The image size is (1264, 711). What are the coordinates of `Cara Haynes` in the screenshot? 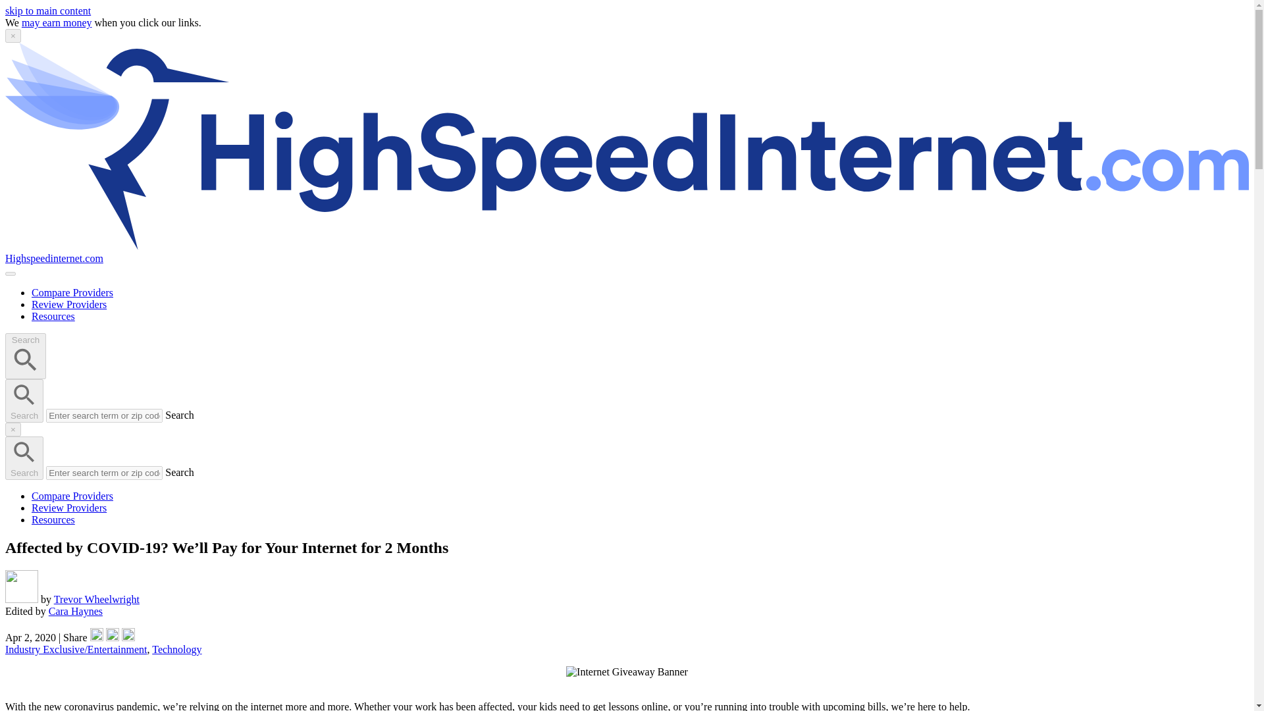 It's located at (75, 611).